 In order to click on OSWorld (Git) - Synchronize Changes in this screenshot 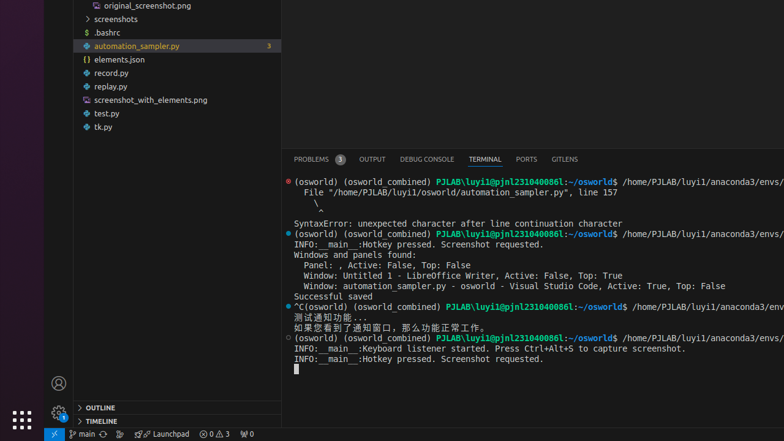, I will do `click(103, 434)`.